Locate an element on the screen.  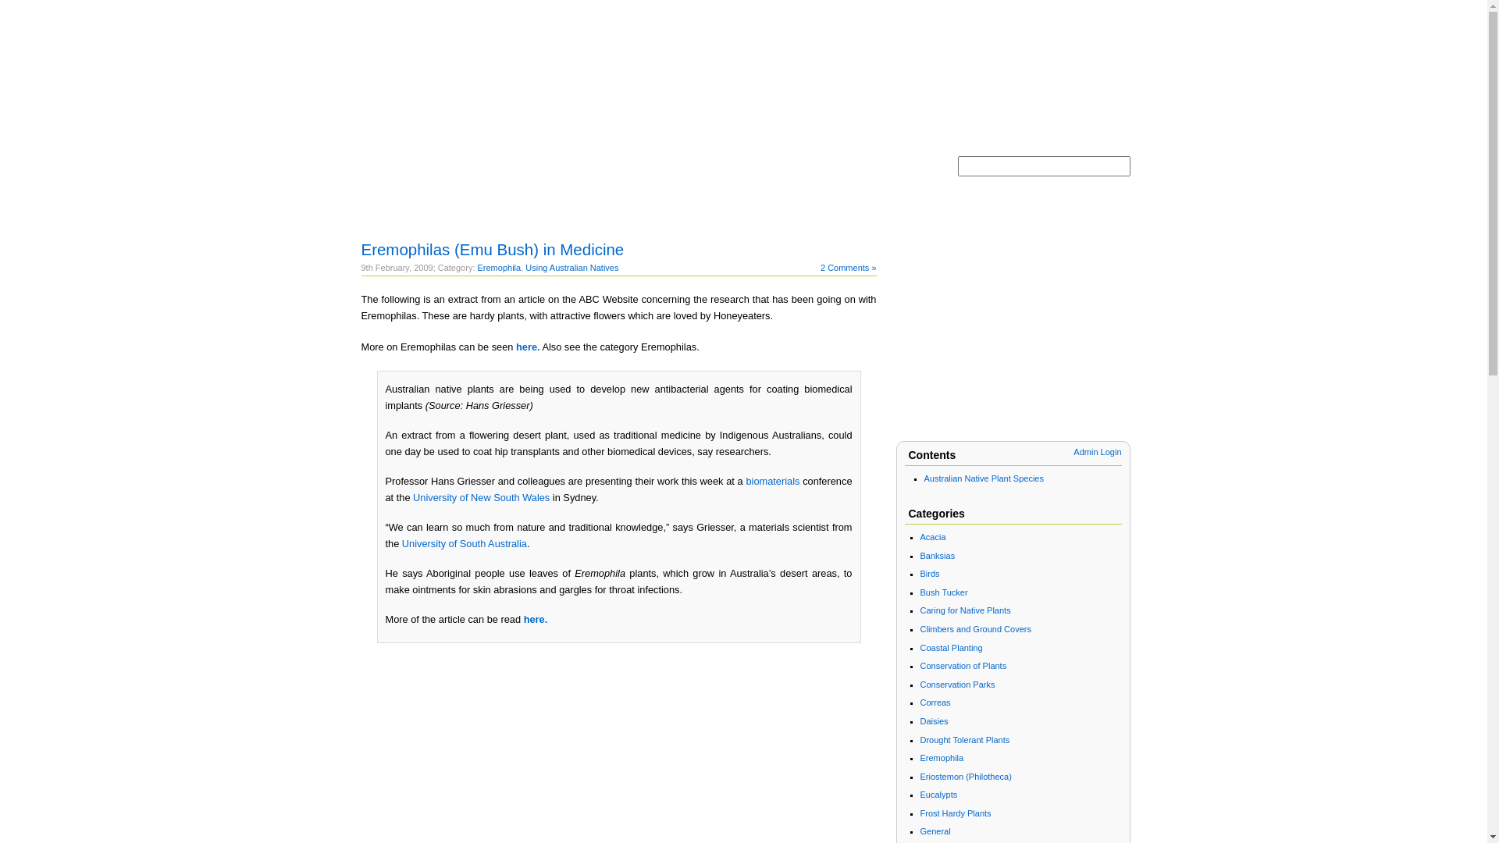
Caring for Native Plants is located at coordinates (965, 610).